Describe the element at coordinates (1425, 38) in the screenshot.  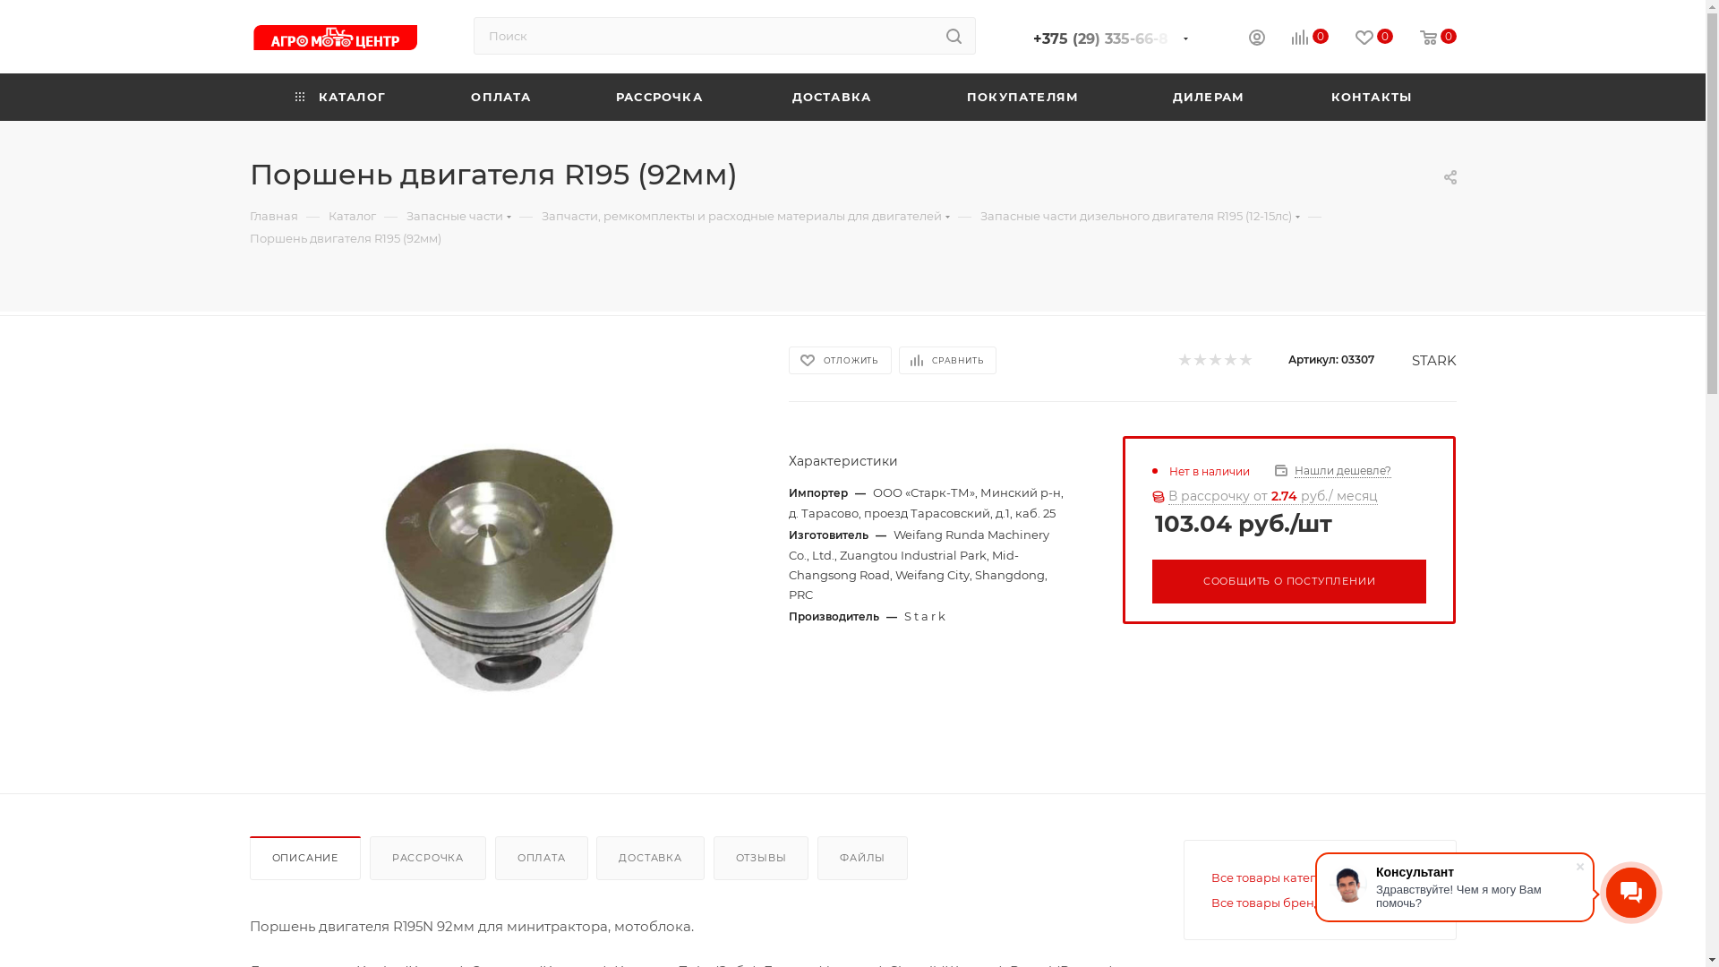
I see `0` at that location.